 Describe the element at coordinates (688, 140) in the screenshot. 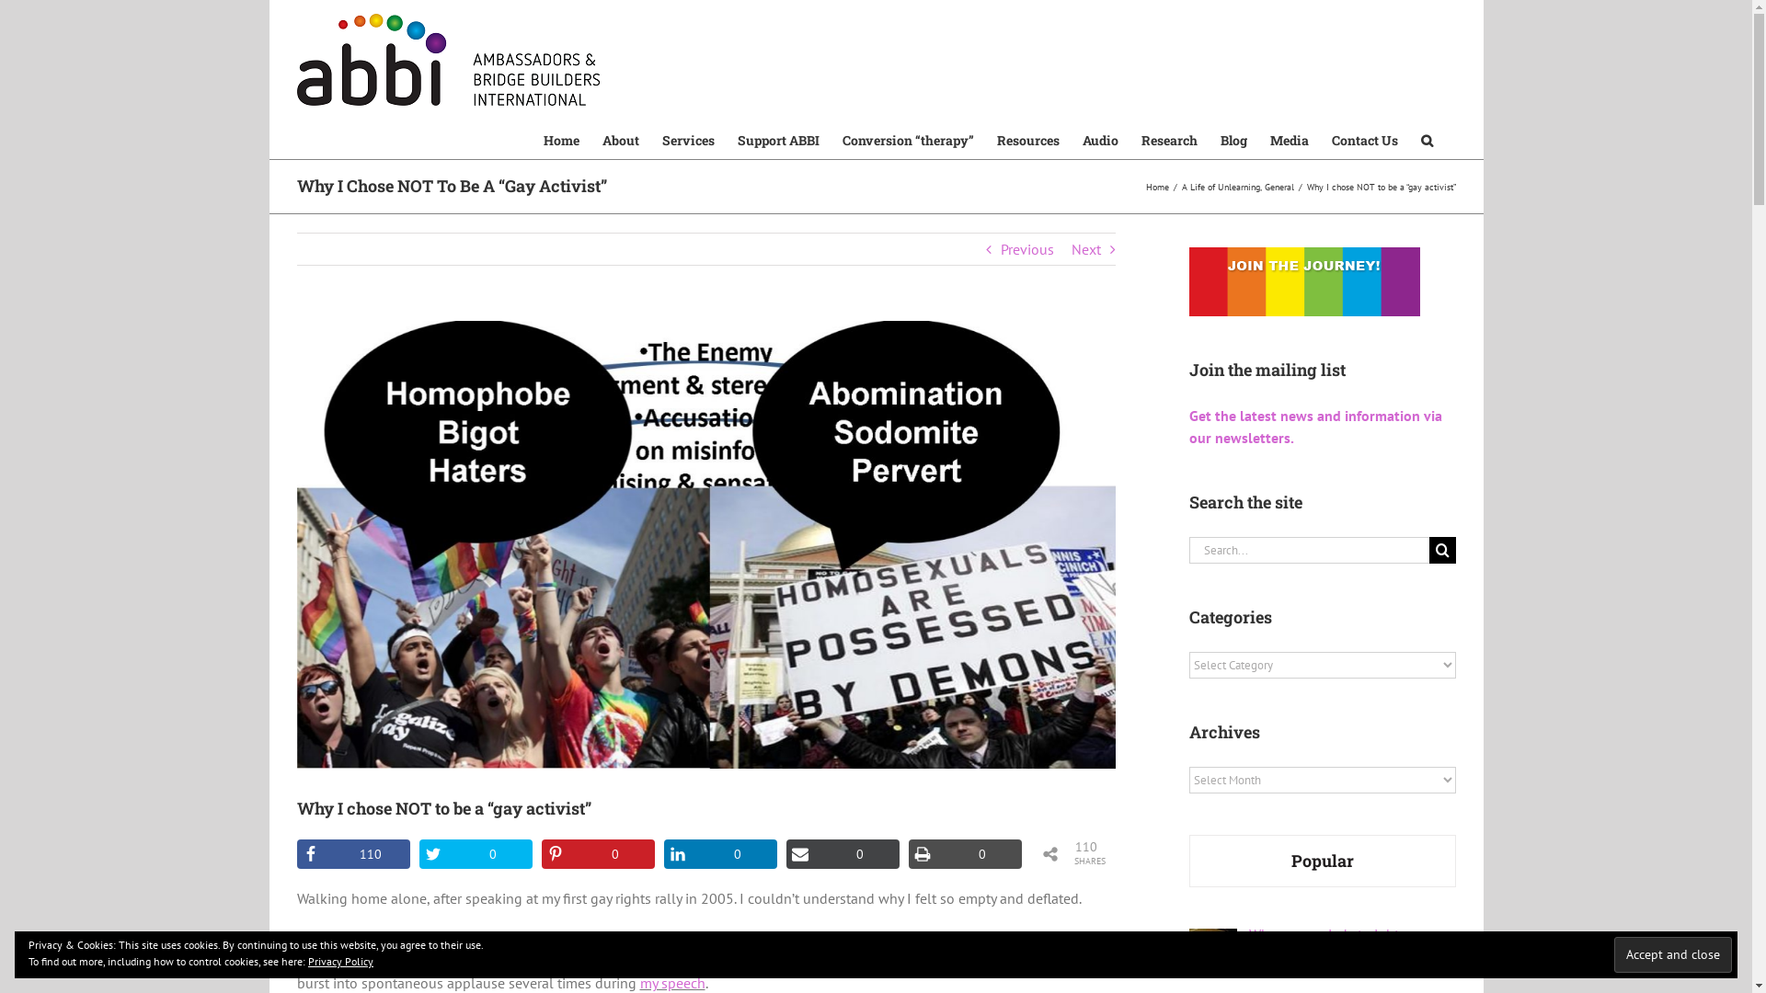

I see `Services` at that location.